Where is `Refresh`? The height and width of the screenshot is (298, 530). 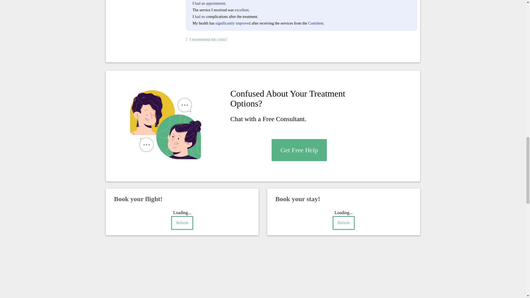
Refresh is located at coordinates (343, 223).